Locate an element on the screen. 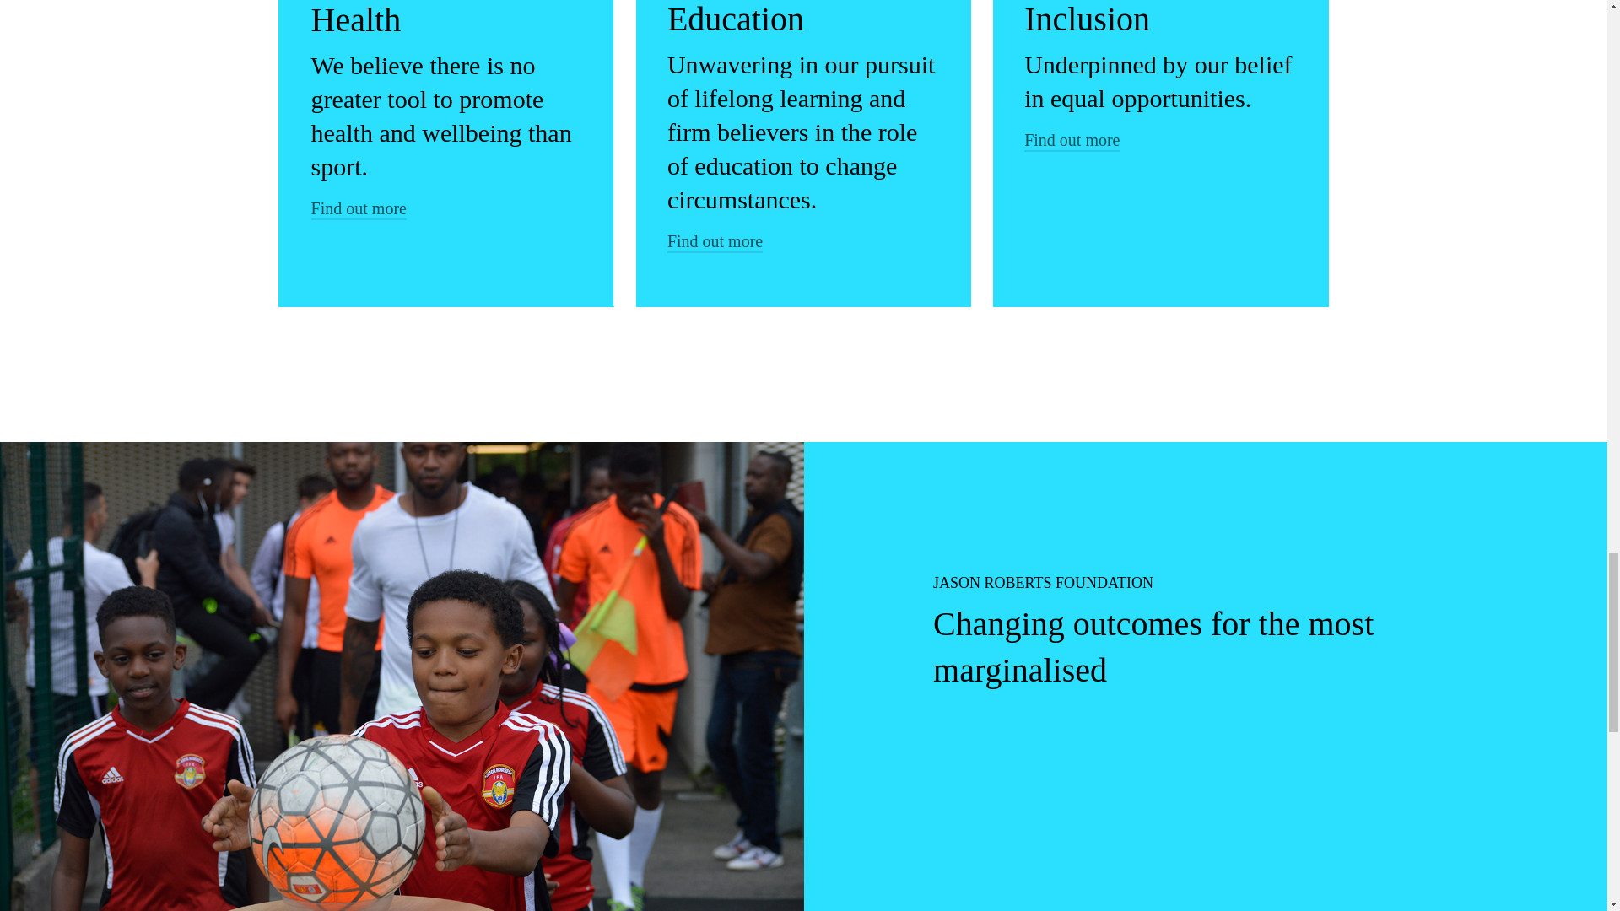 The image size is (1620, 911). Find out more is located at coordinates (358, 208).